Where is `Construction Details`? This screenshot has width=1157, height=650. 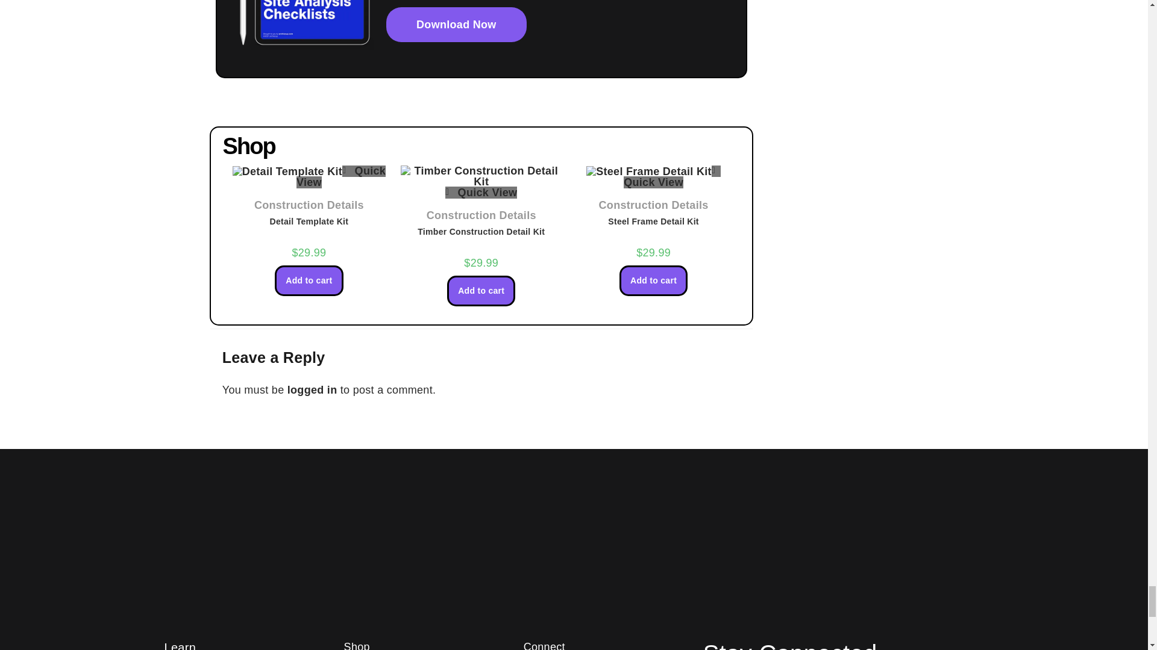 Construction Details is located at coordinates (309, 205).